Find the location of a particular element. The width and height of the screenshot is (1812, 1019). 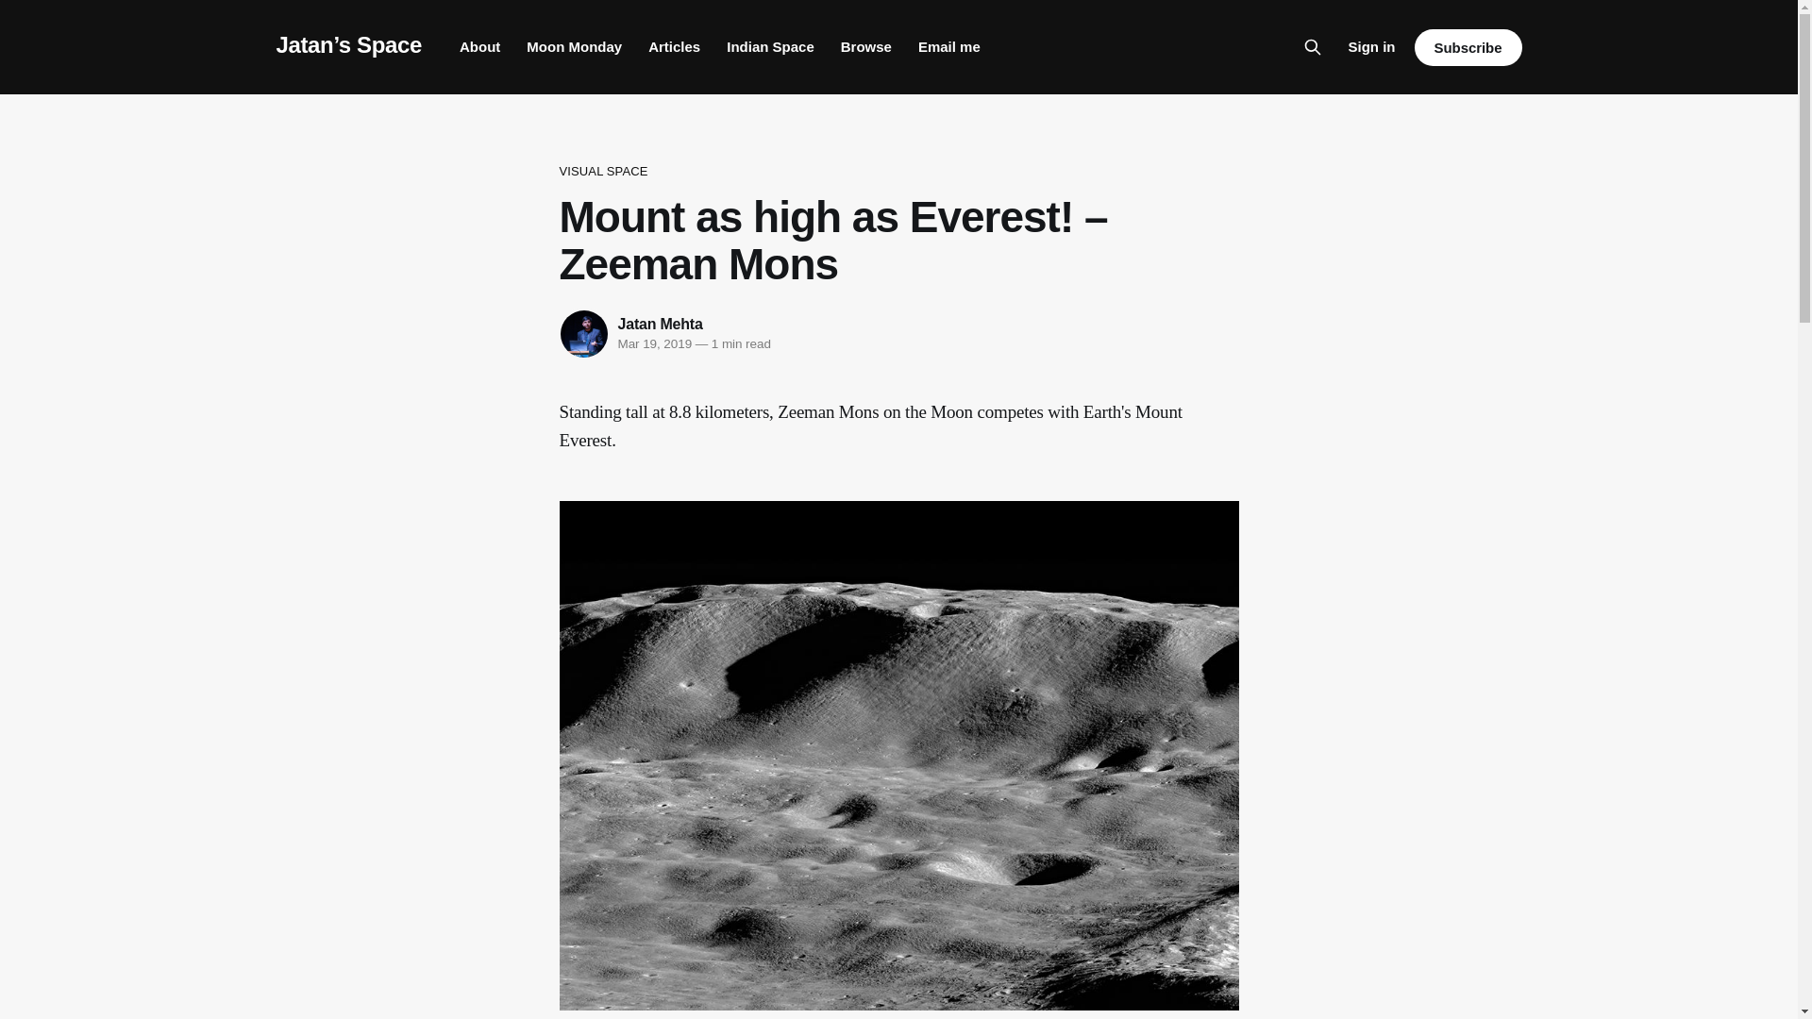

VISUAL SPACE is located at coordinates (898, 172).